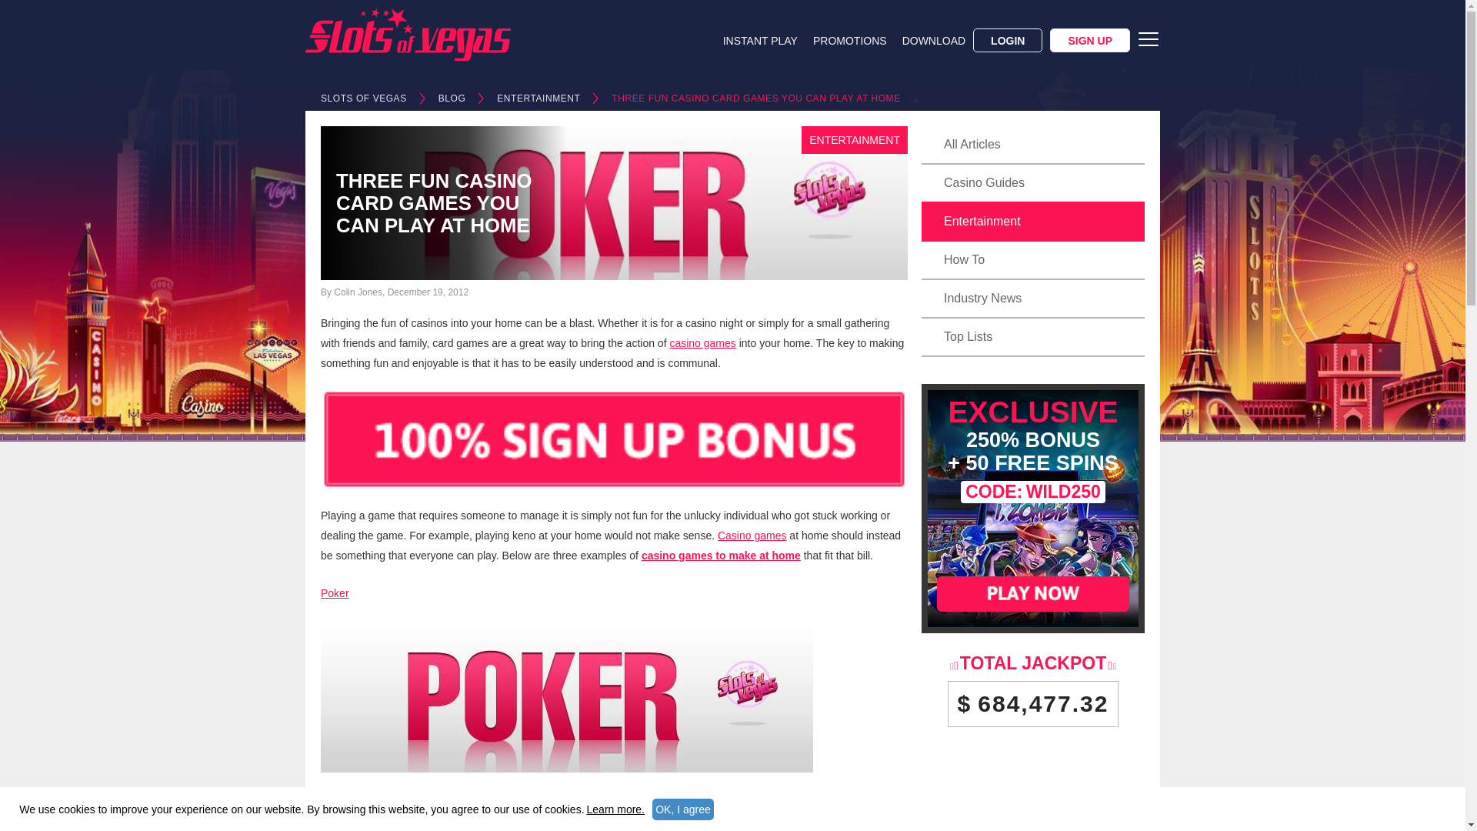  I want to click on Poker, so click(334, 592).